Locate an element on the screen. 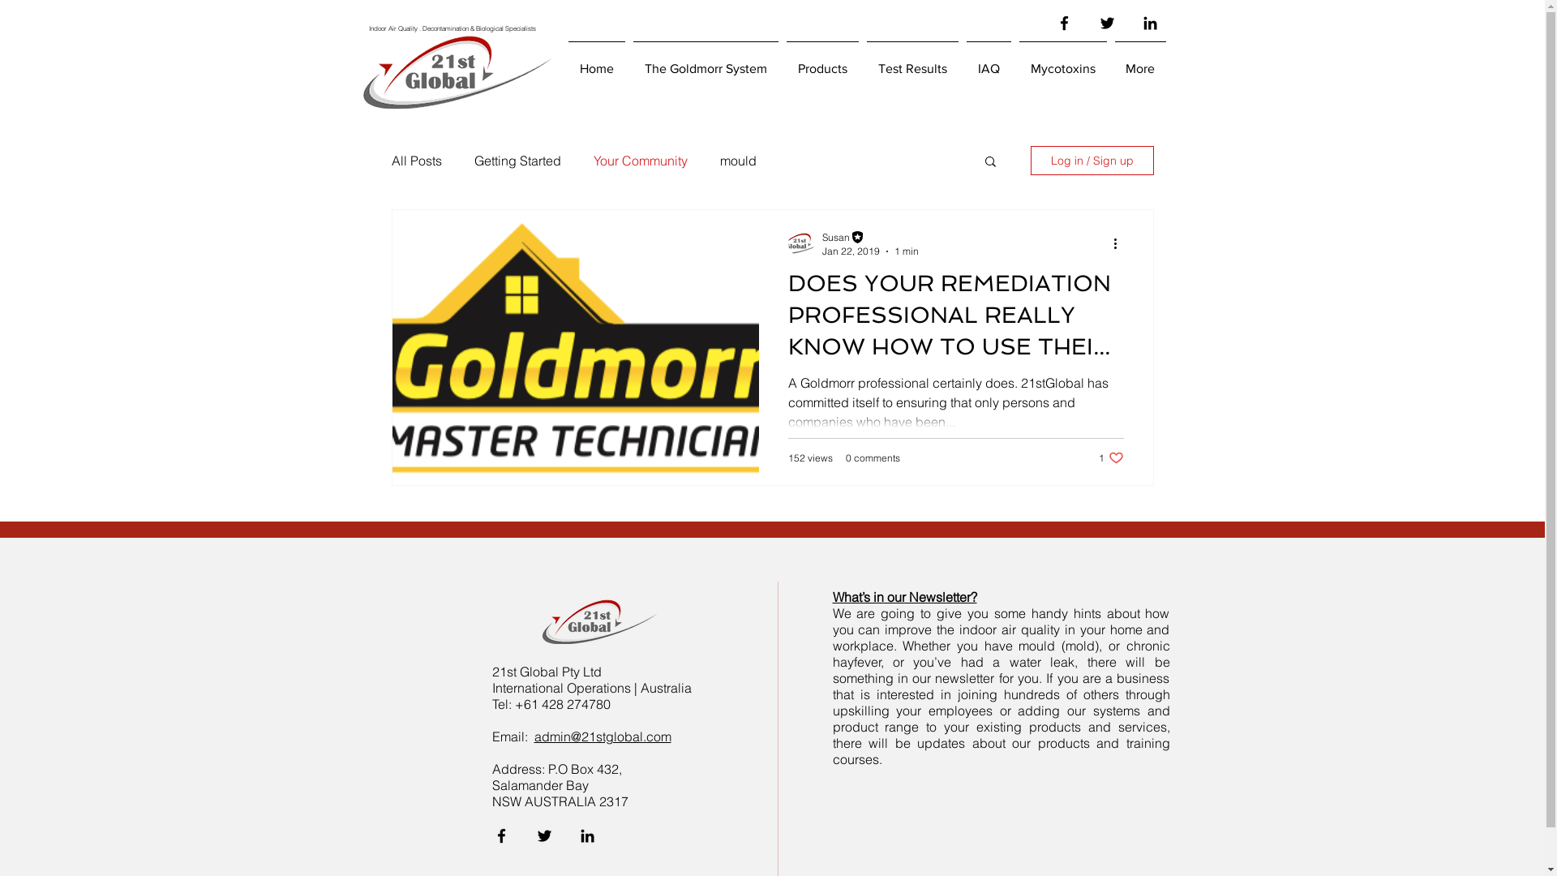 This screenshot has height=876, width=1557. Log in / Sign up is located at coordinates (1092, 161).